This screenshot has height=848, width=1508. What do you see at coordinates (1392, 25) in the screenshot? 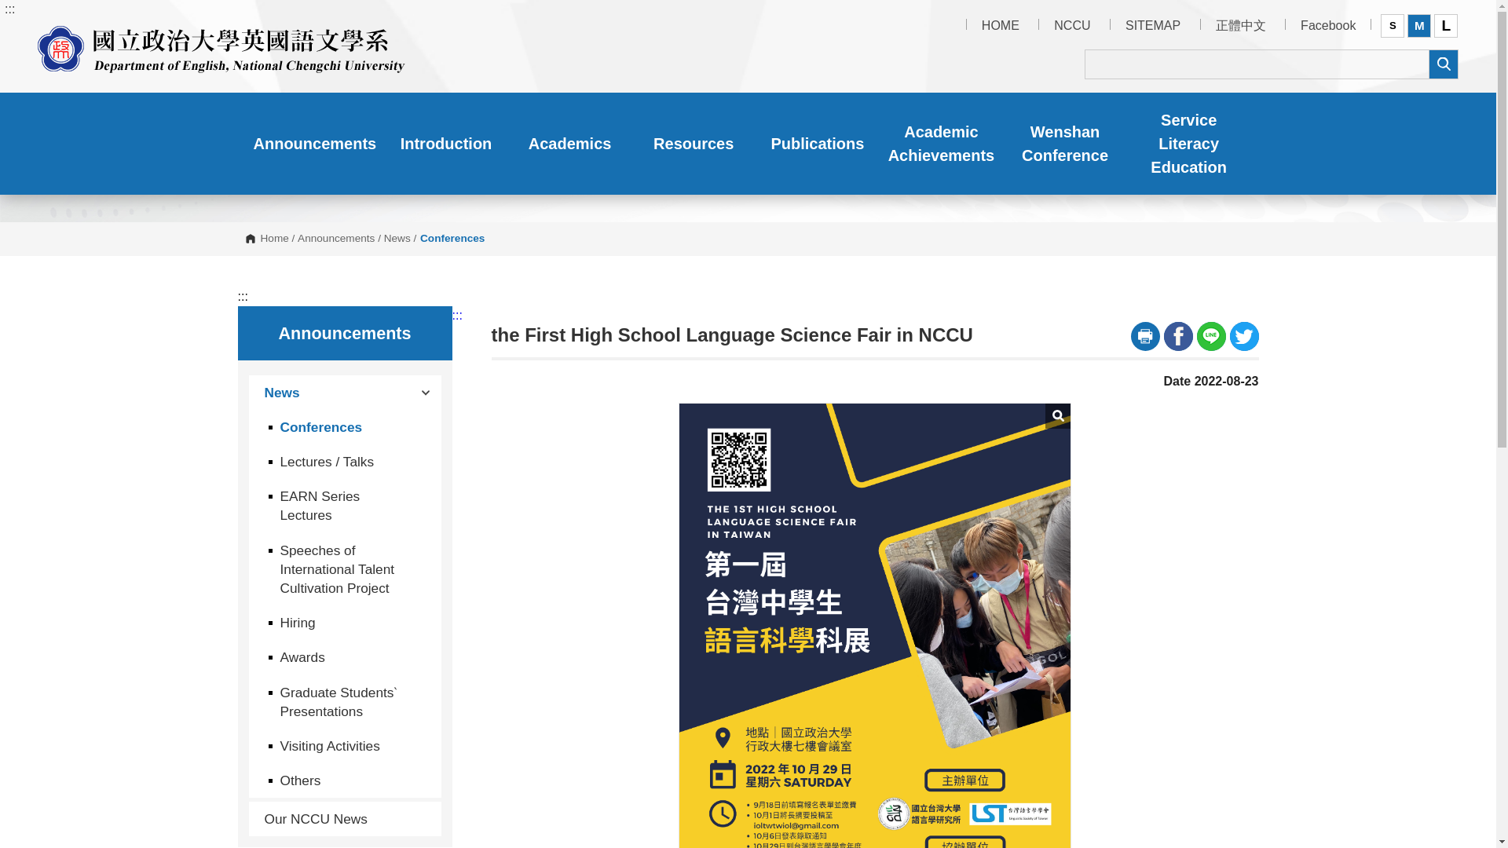
I see `S` at bounding box center [1392, 25].